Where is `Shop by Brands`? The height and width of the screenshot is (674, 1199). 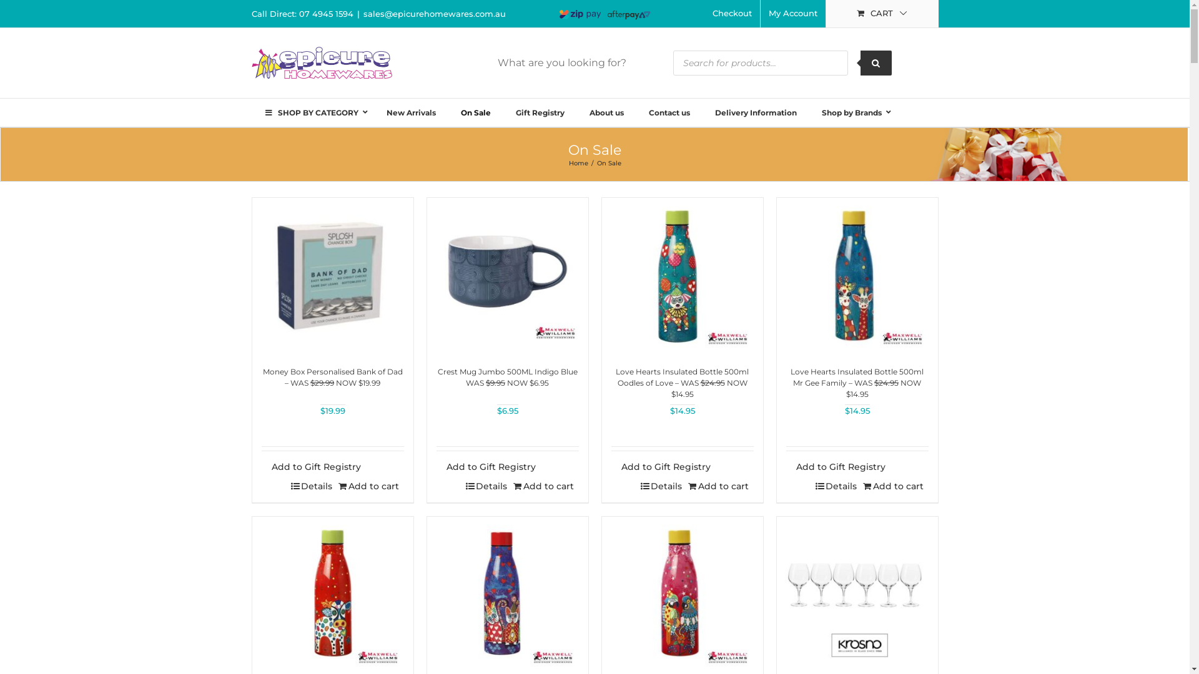 Shop by Brands is located at coordinates (853, 113).